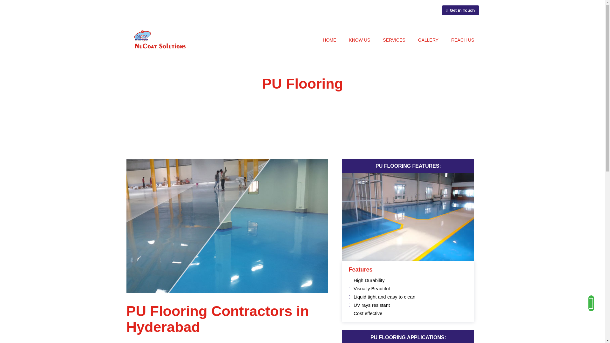 The image size is (610, 343). Describe the element at coordinates (329, 40) in the screenshot. I see `HOME` at that location.